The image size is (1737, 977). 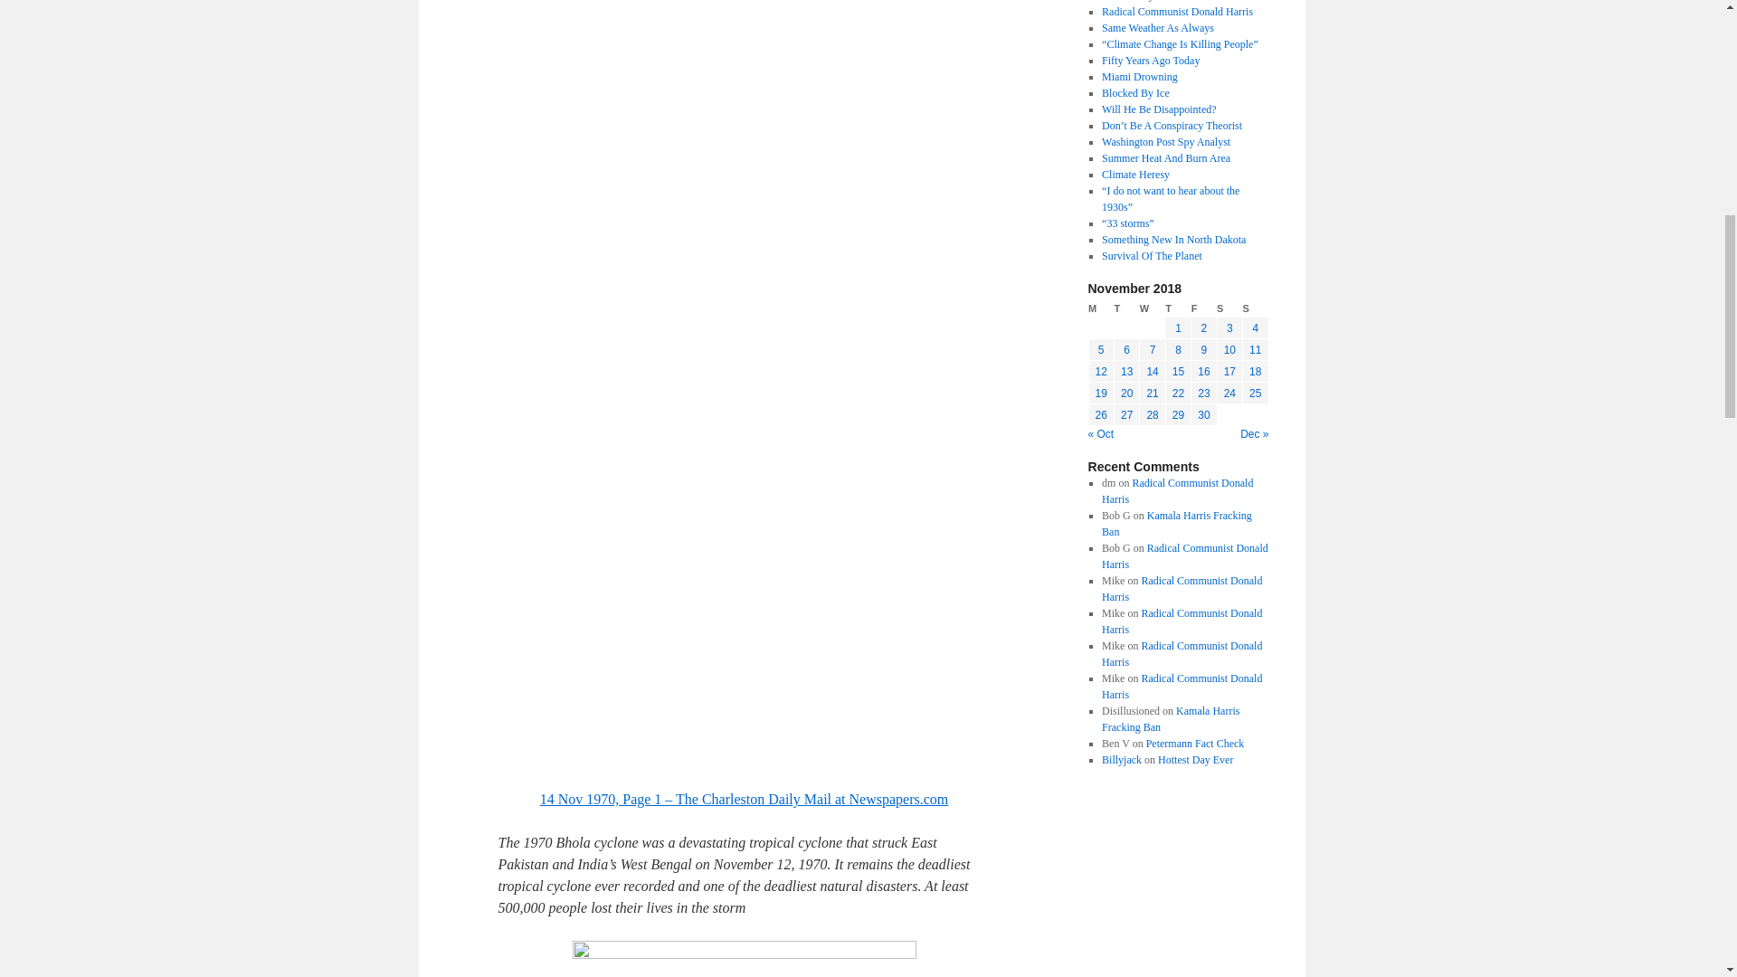 What do you see at coordinates (1204, 308) in the screenshot?
I see `Friday` at bounding box center [1204, 308].